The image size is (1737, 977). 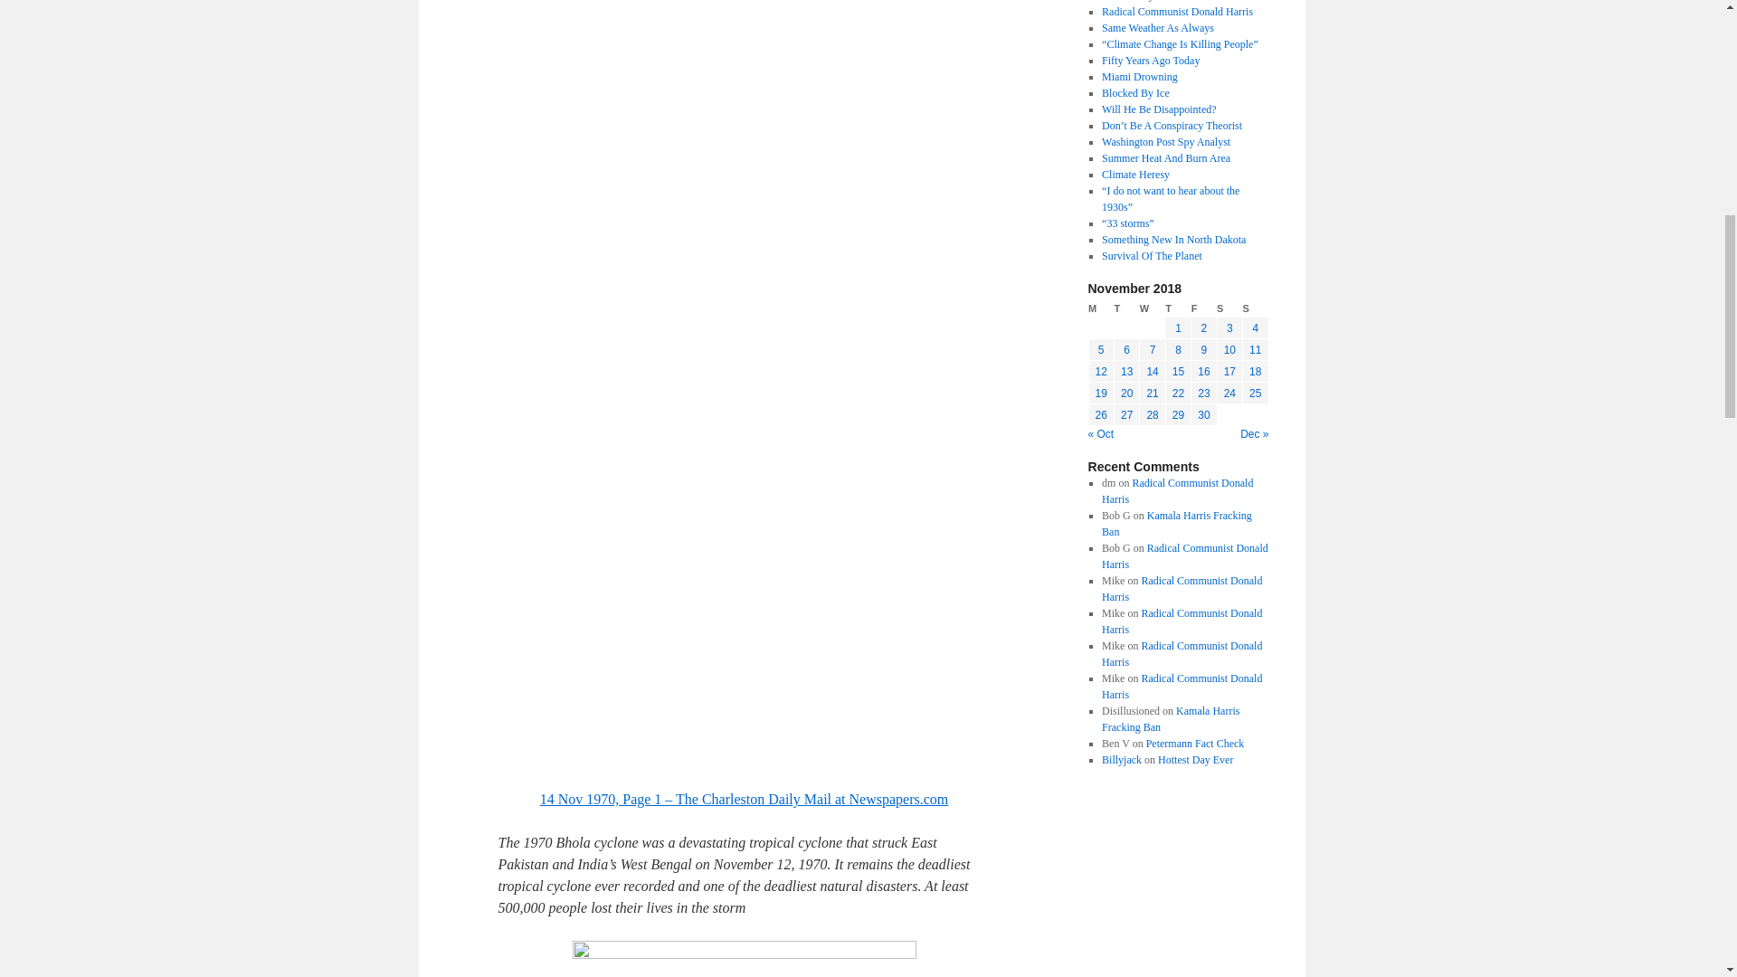 What do you see at coordinates (1204, 308) in the screenshot?
I see `Friday` at bounding box center [1204, 308].